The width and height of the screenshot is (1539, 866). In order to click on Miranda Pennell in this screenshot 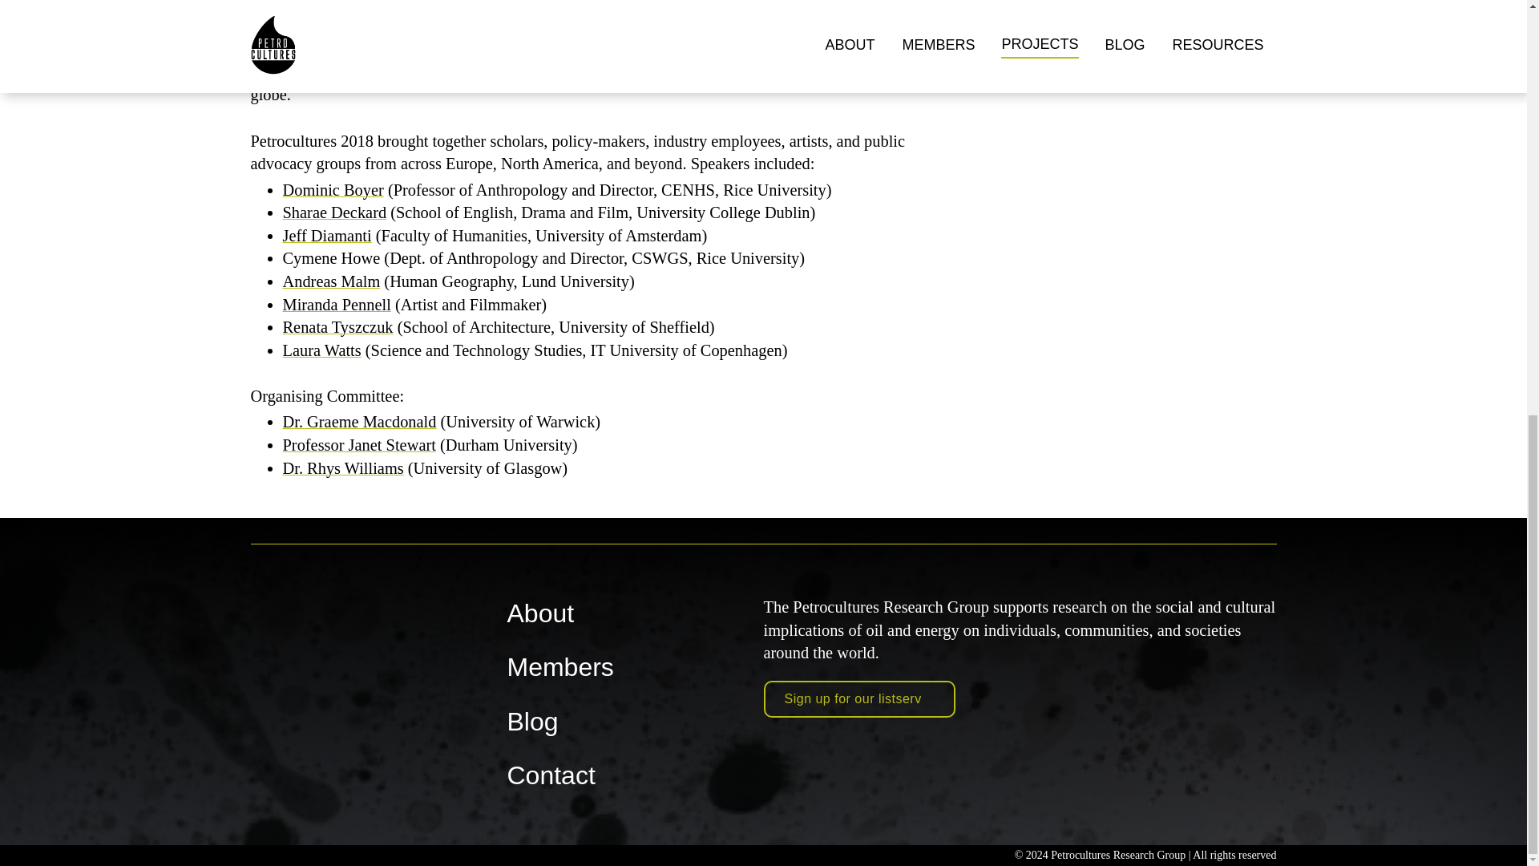, I will do `click(336, 305)`.